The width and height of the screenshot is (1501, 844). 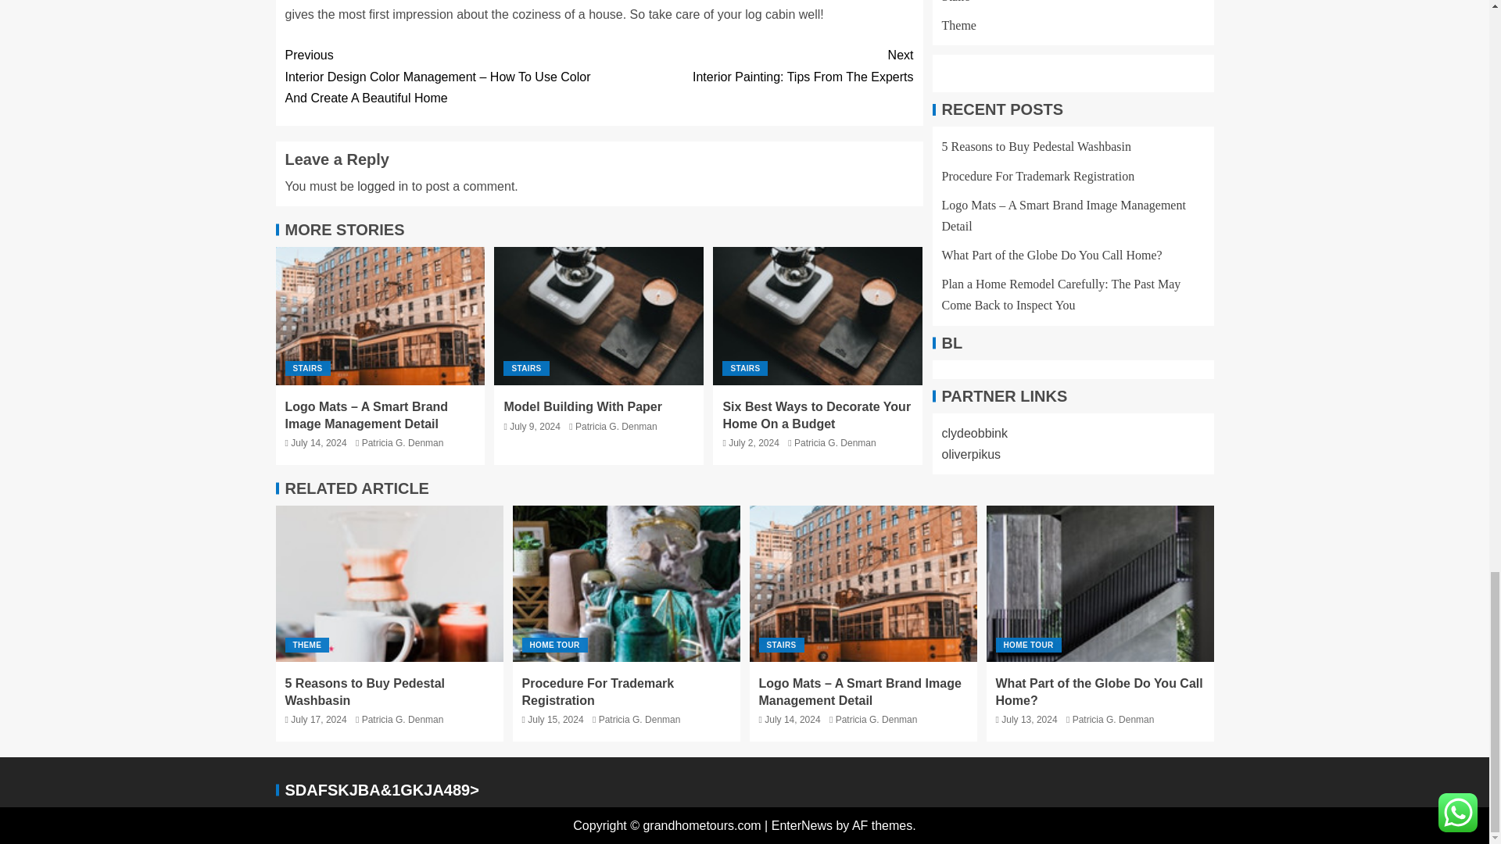 What do you see at coordinates (525, 368) in the screenshot?
I see `STAIRS` at bounding box center [525, 368].